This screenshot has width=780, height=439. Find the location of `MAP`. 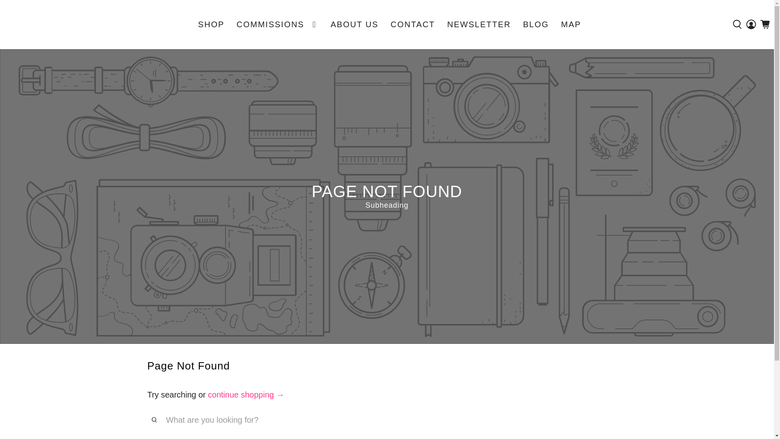

MAP is located at coordinates (571, 24).